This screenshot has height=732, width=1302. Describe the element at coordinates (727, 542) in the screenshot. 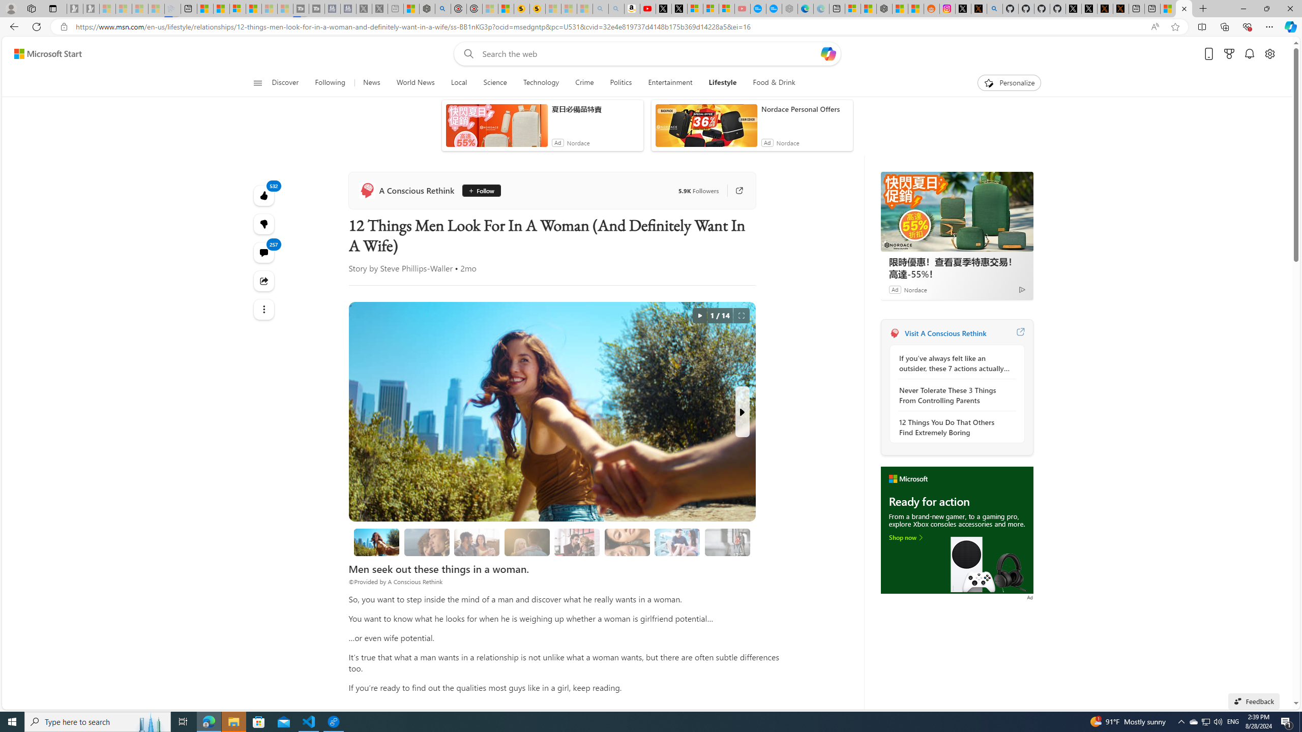

I see `7. She can communicate her needs and wants.` at that location.